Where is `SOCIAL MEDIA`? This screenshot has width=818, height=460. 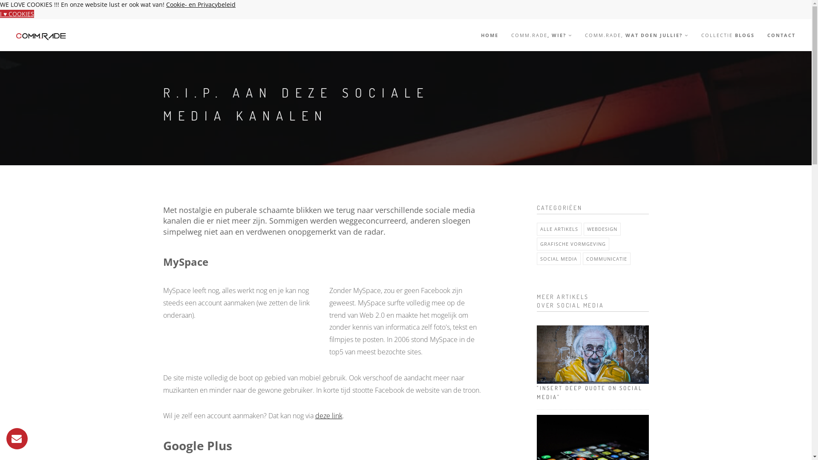
SOCIAL MEDIA is located at coordinates (559, 259).